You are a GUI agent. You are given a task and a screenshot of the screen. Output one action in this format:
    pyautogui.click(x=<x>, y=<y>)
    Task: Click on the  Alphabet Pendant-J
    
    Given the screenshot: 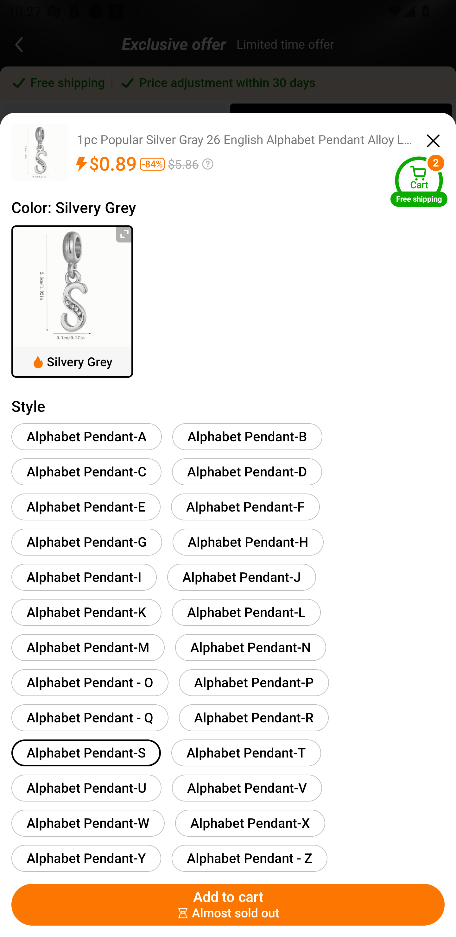 What is the action you would take?
    pyautogui.click(x=241, y=577)
    